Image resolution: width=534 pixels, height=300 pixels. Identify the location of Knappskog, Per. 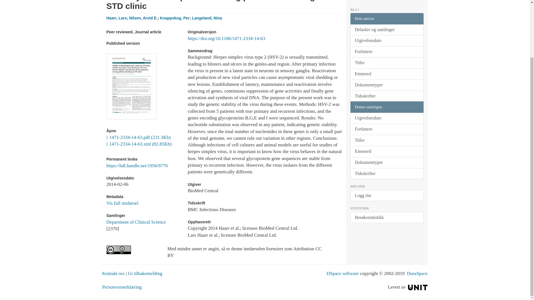
(175, 18).